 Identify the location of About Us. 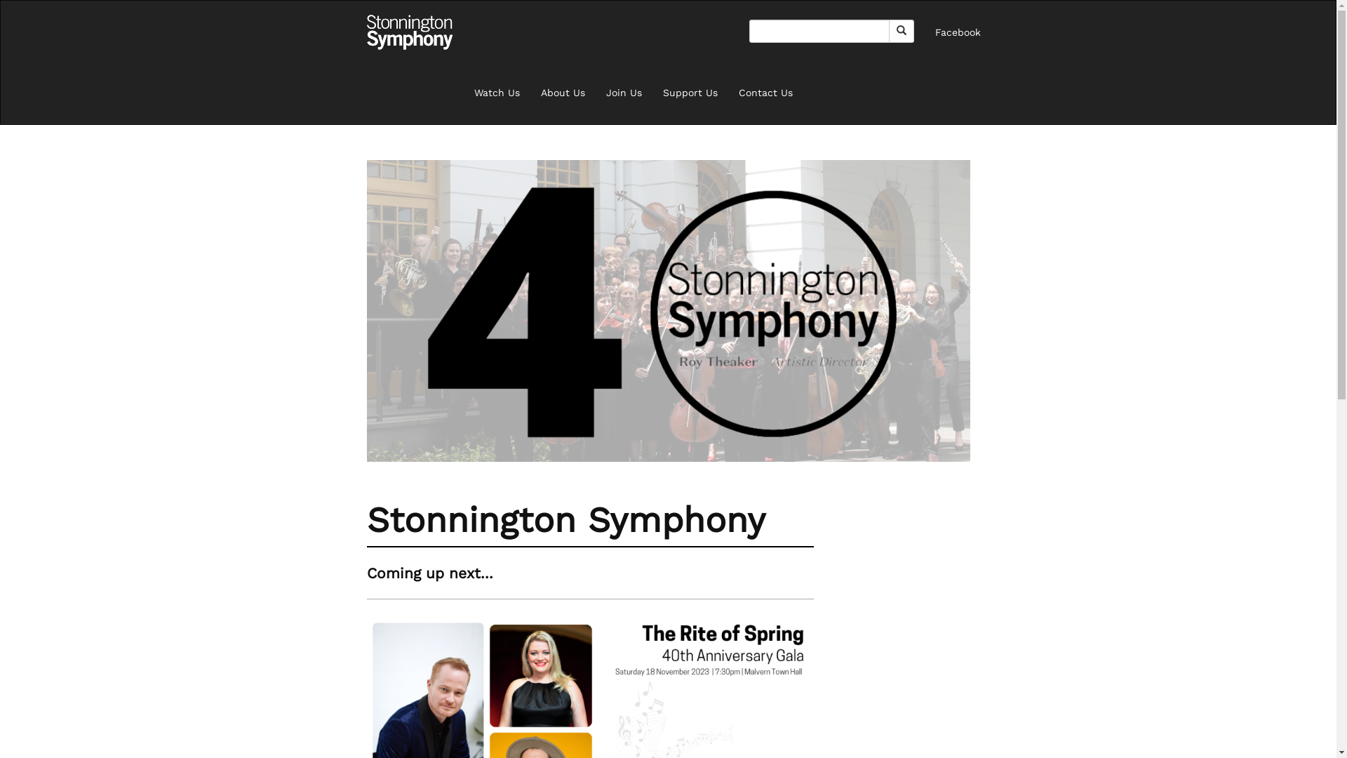
(563, 93).